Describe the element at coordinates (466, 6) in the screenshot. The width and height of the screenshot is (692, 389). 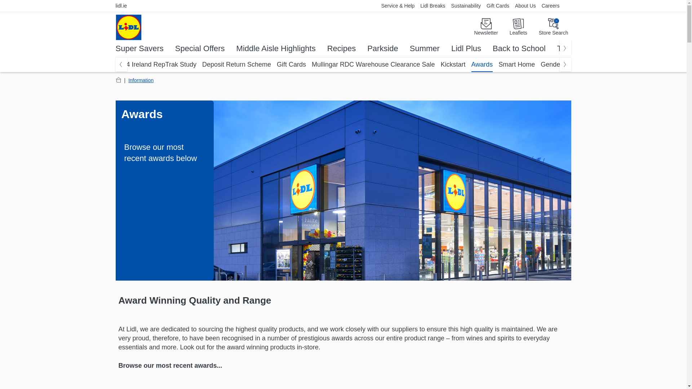
I see `Sustainability` at that location.